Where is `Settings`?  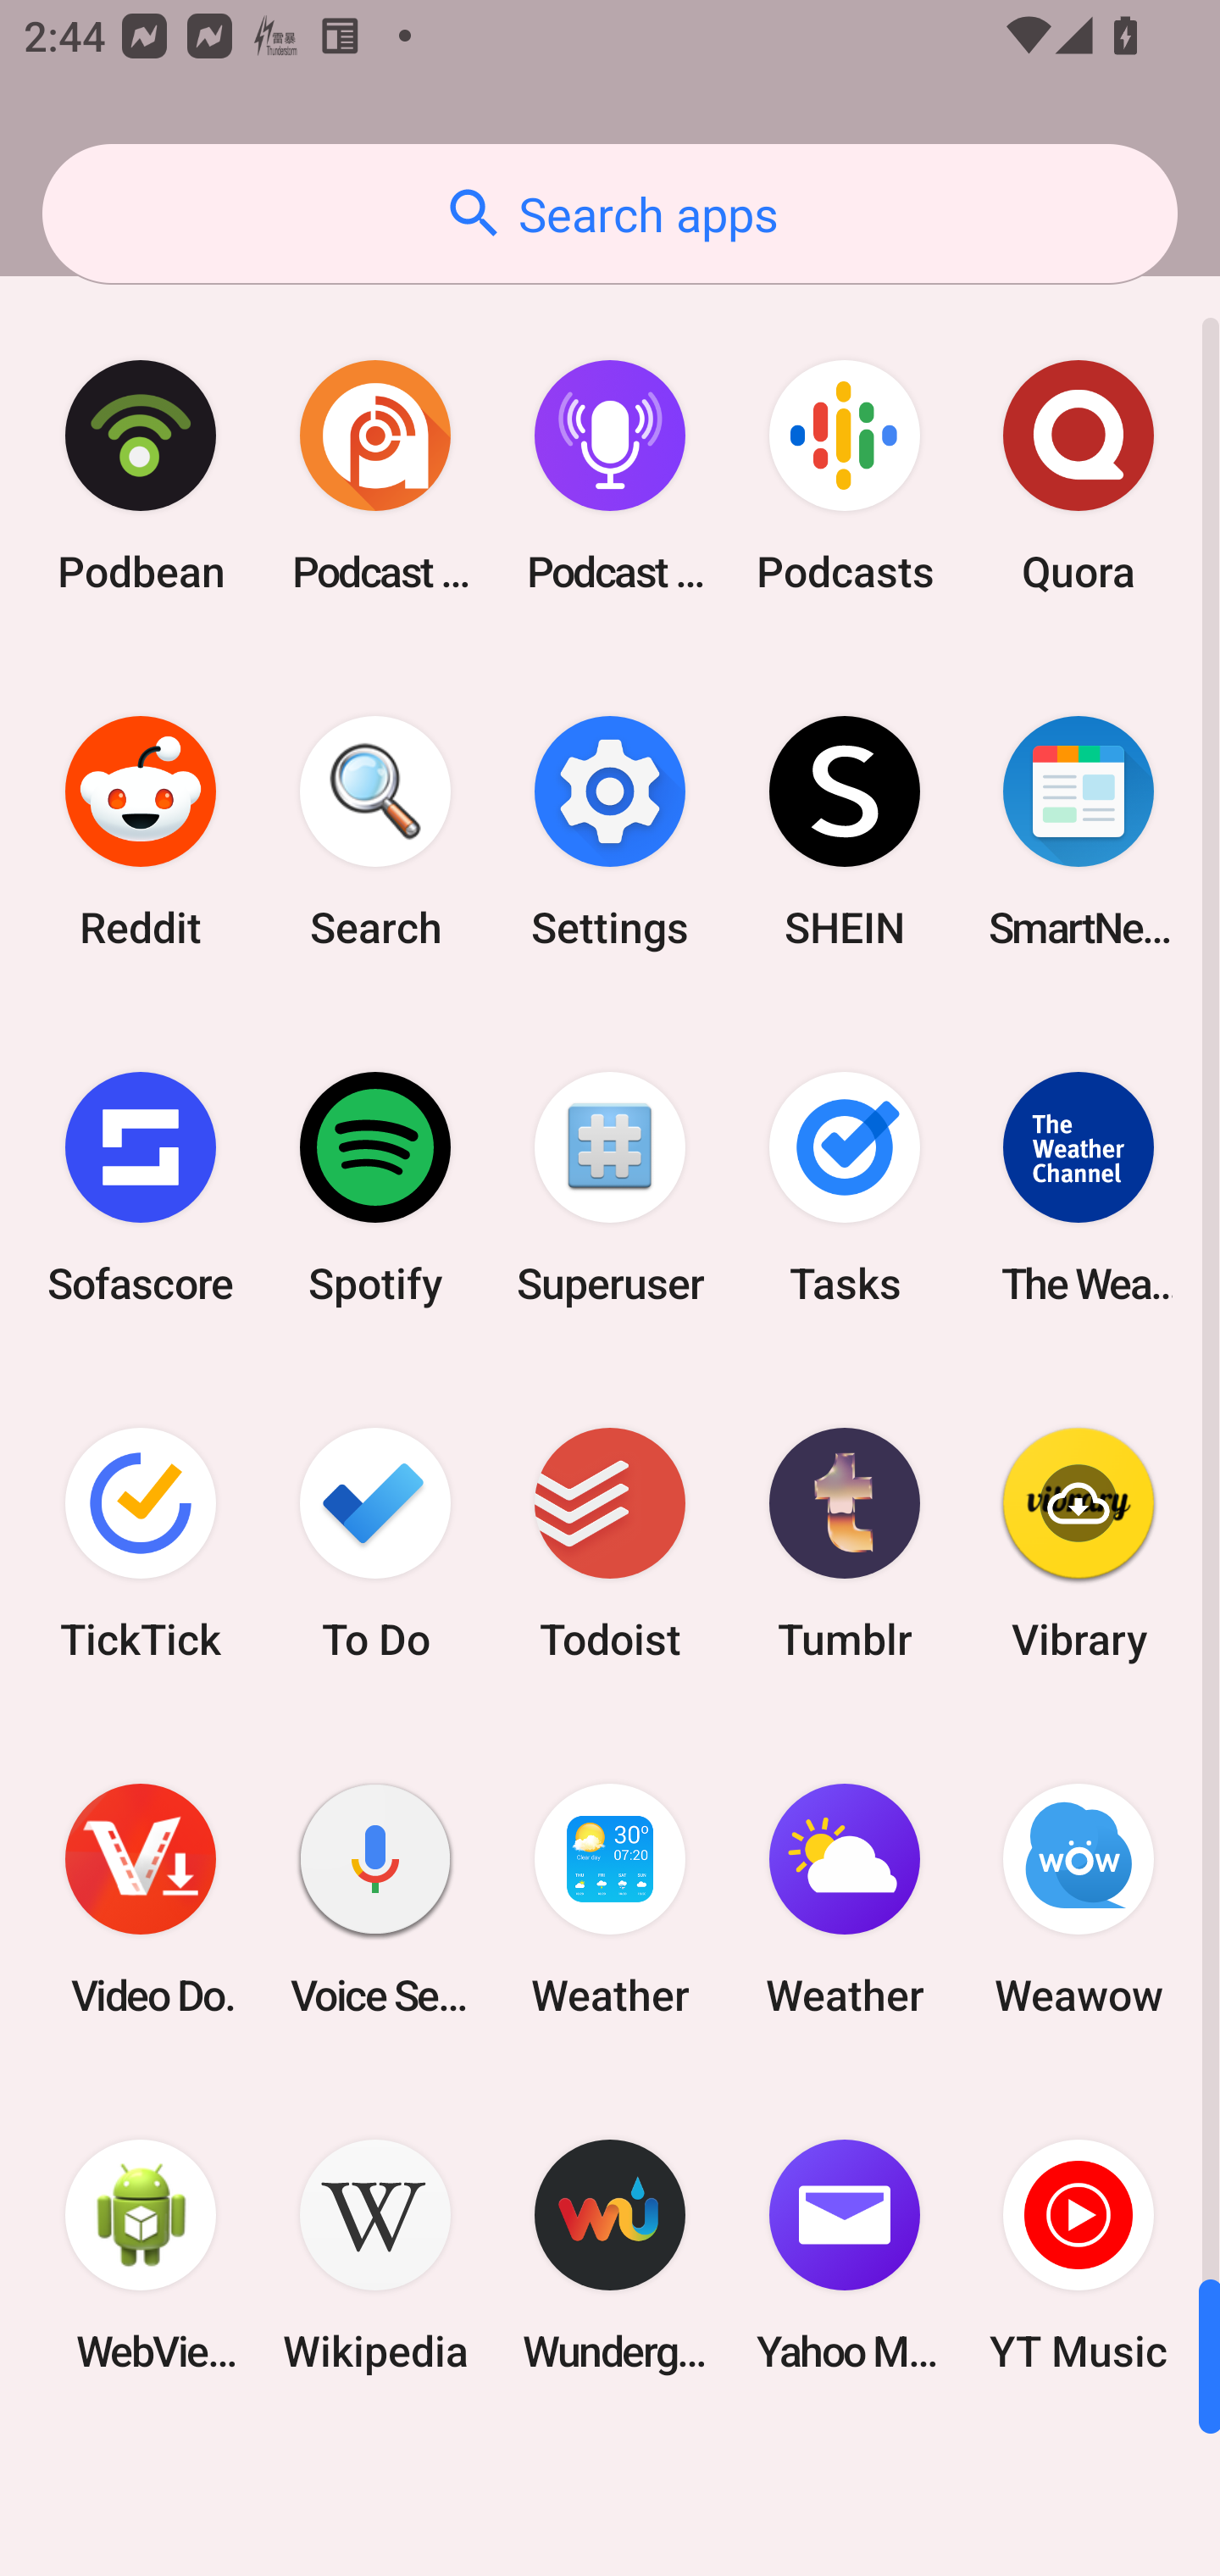
Settings is located at coordinates (610, 832).